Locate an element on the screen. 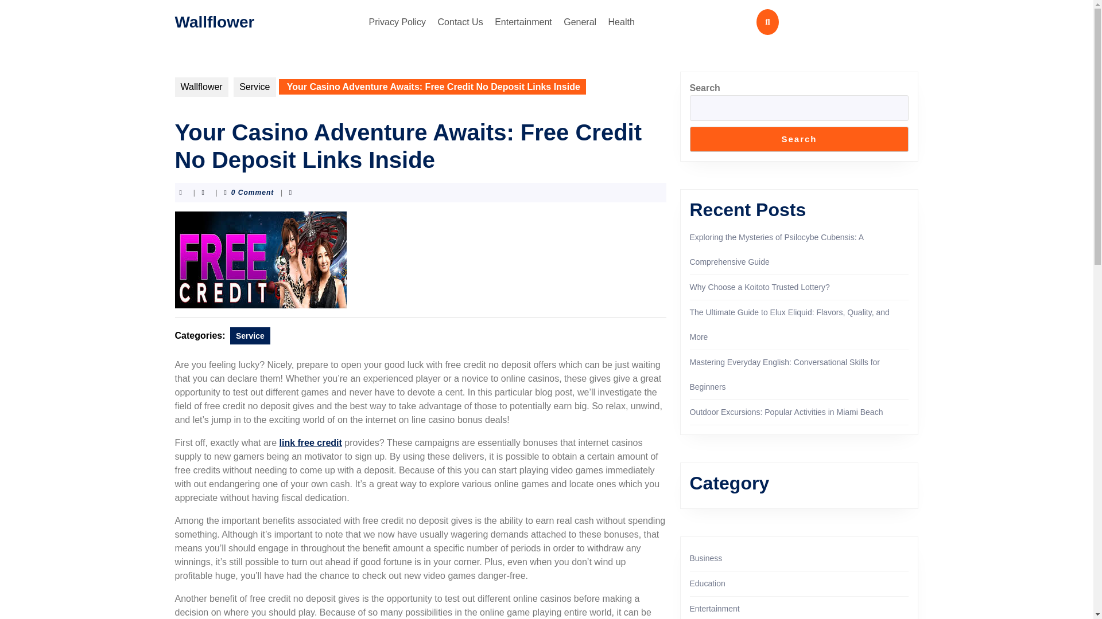 The image size is (1102, 619). Wallflower is located at coordinates (214, 21).